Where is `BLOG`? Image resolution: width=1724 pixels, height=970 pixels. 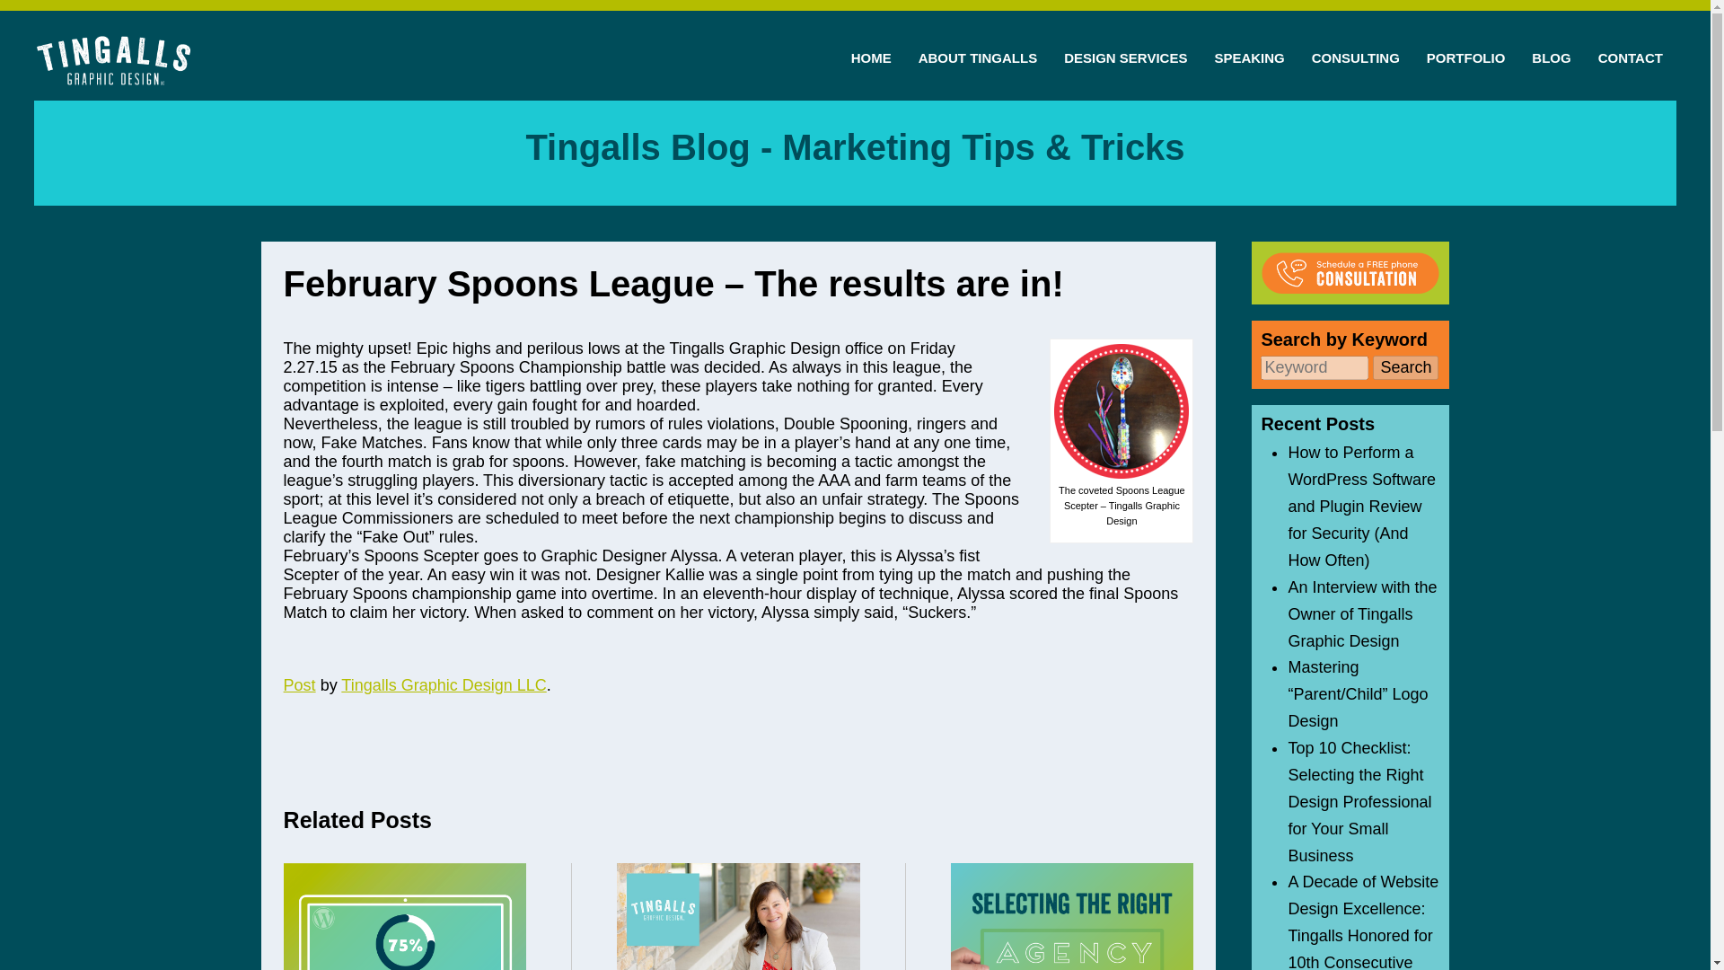 BLOG is located at coordinates (1552, 56).